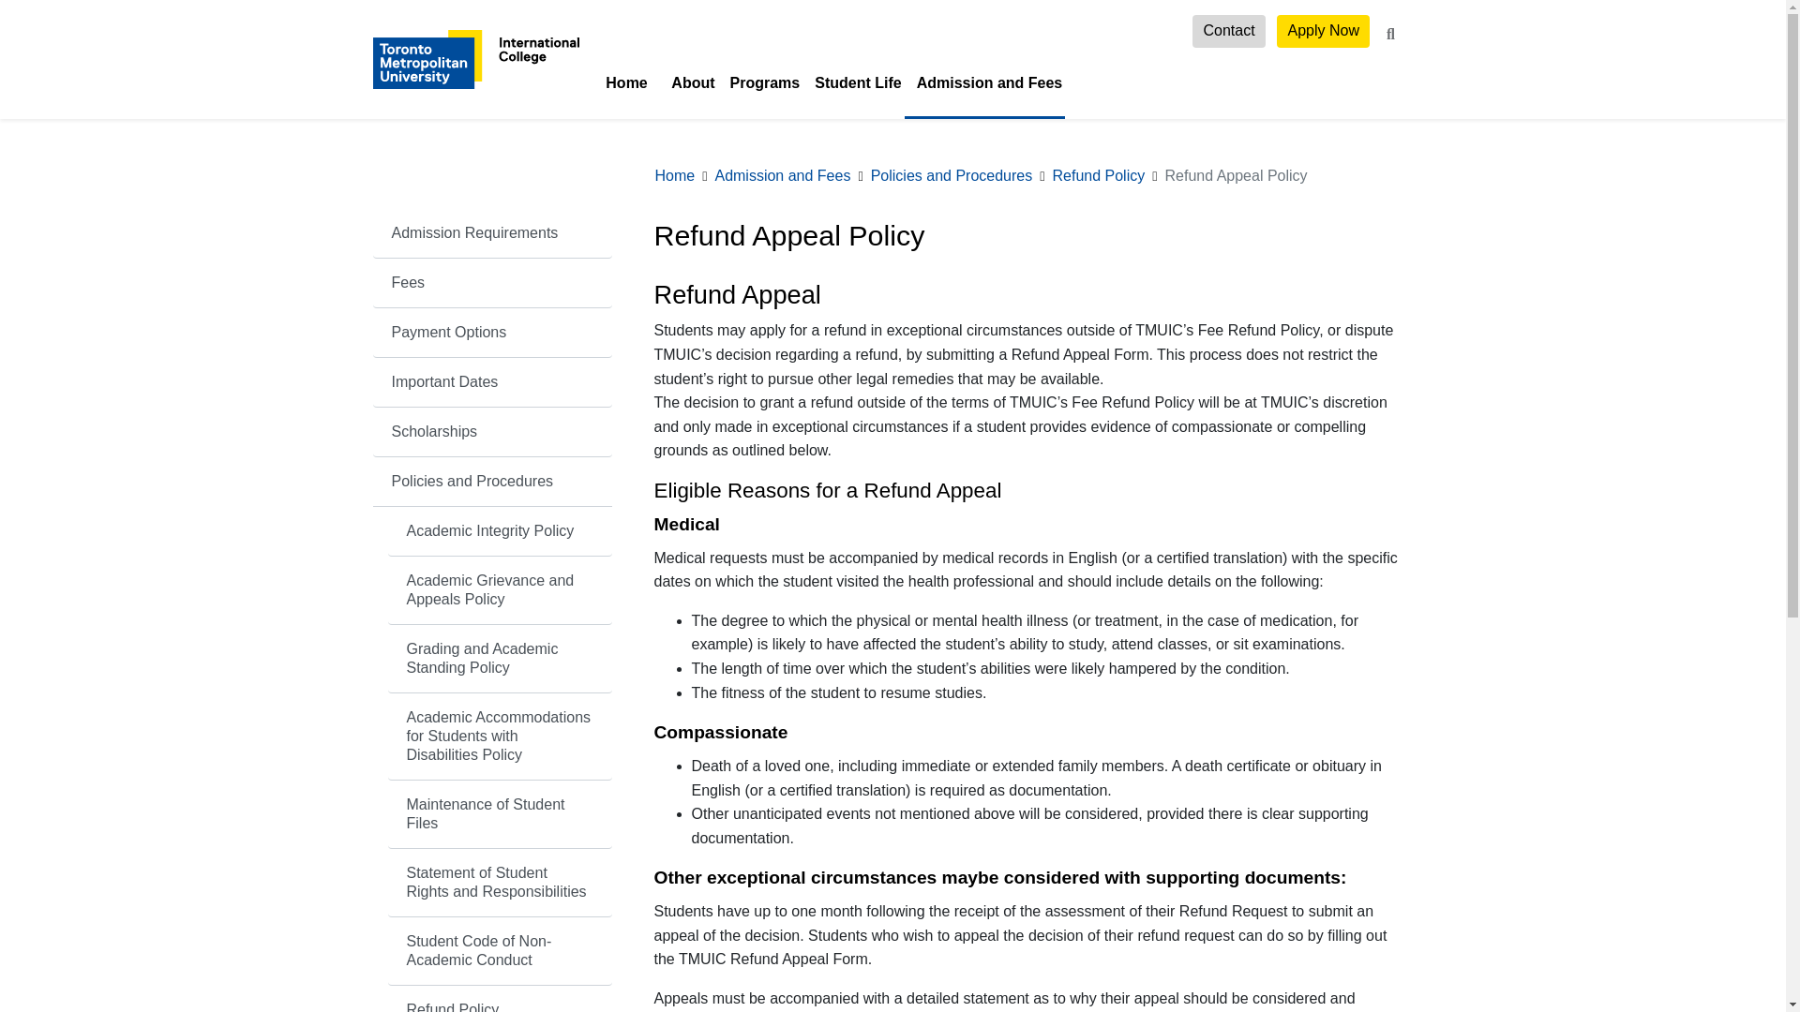 The width and height of the screenshot is (1800, 1012). I want to click on About, so click(689, 82).